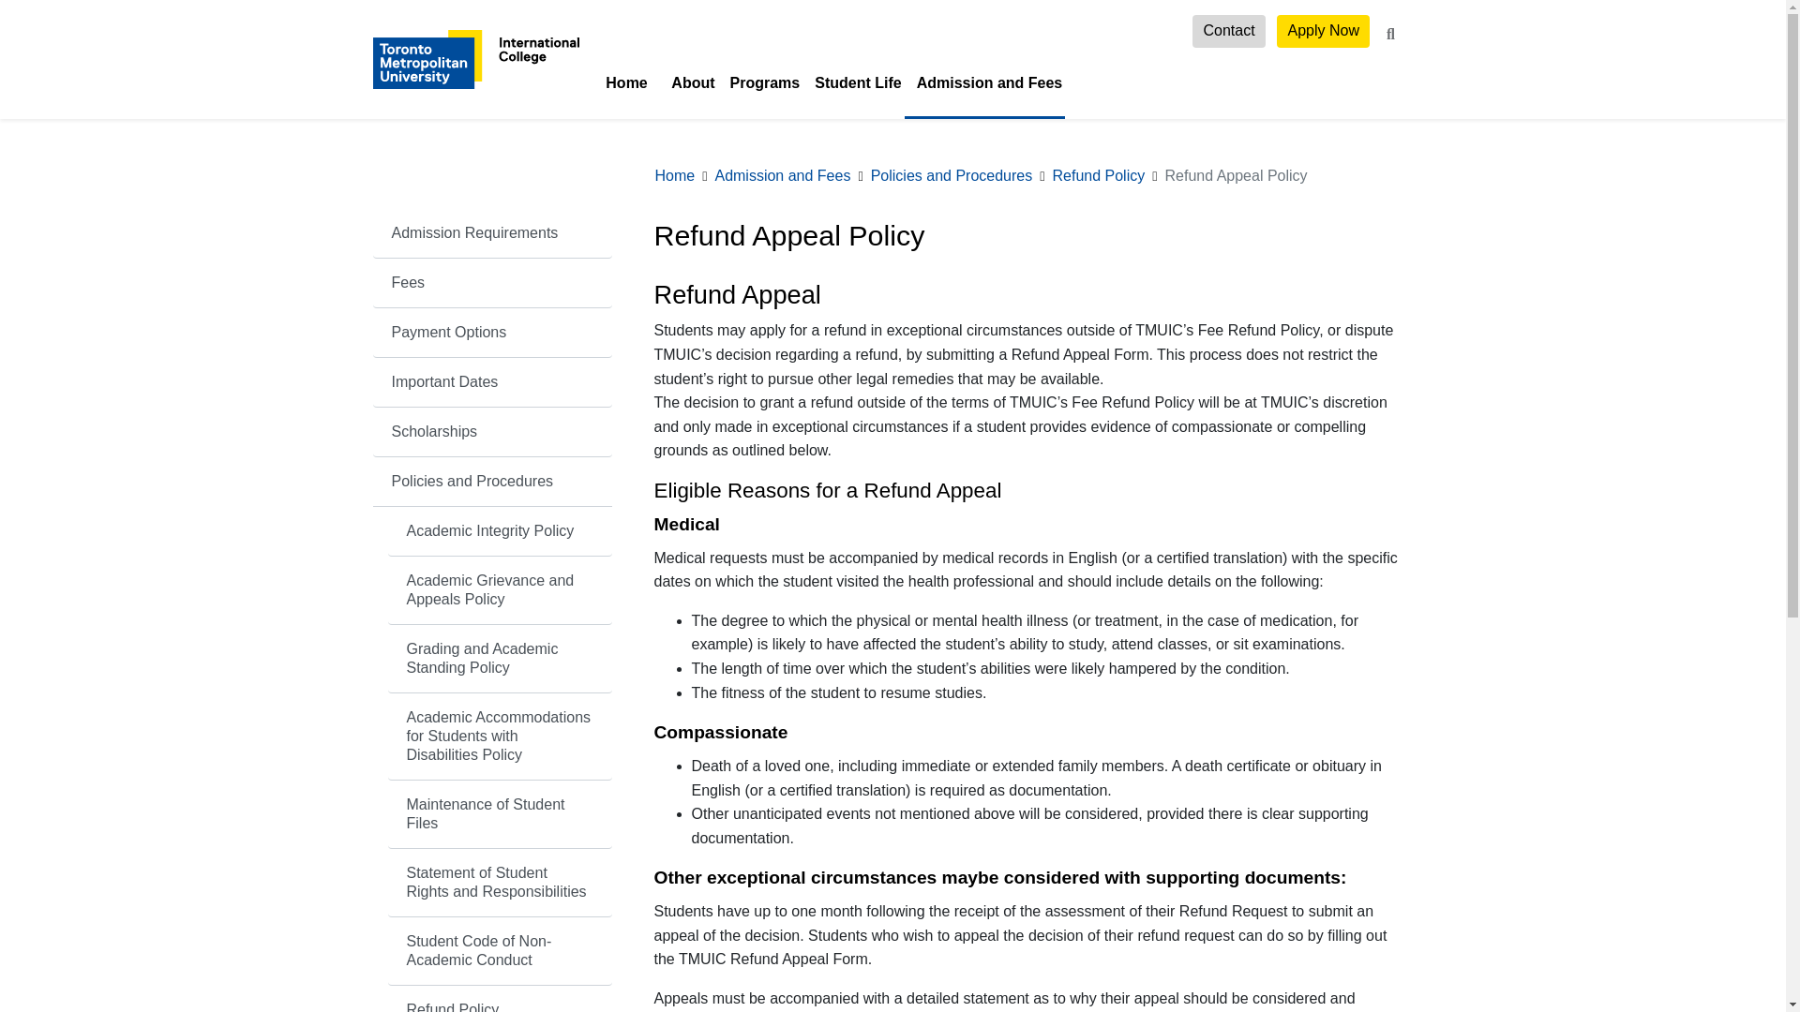 The width and height of the screenshot is (1800, 1012). I want to click on About, so click(689, 82).